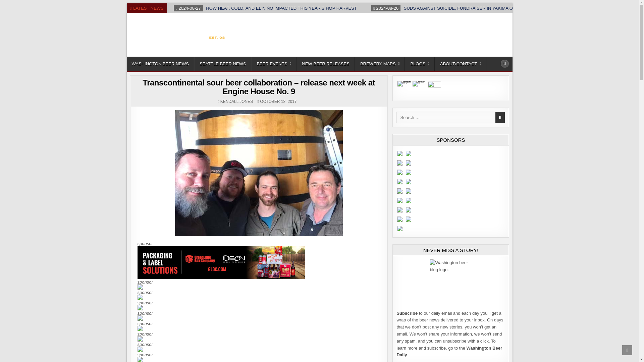 Image resolution: width=644 pixels, height=362 pixels. Describe the element at coordinates (380, 64) in the screenshot. I see `BREWERY MAPS` at that location.